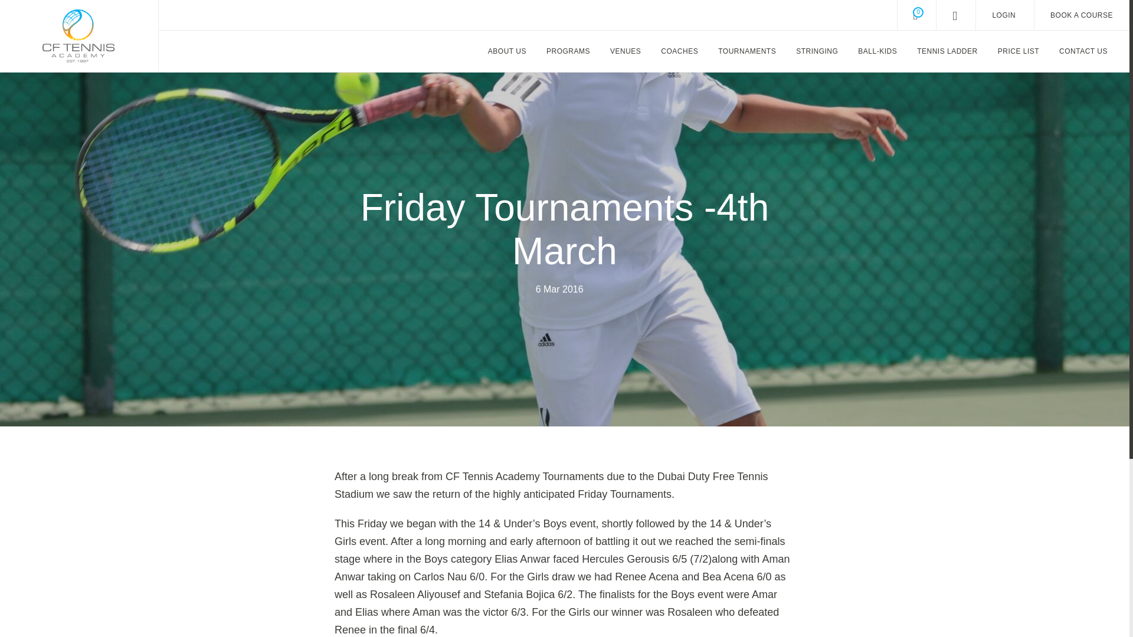 Image resolution: width=1133 pixels, height=637 pixels. I want to click on TENNIS LADDER, so click(948, 51).